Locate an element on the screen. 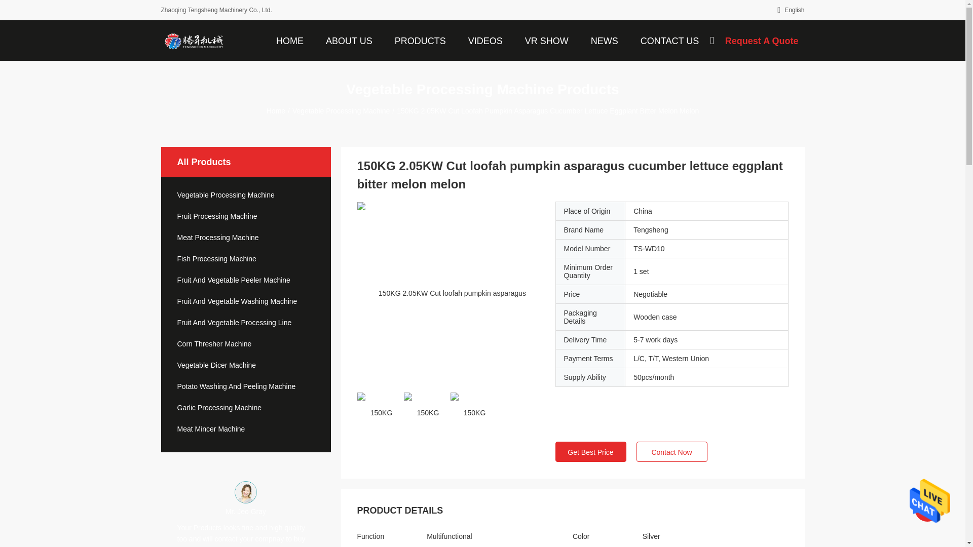 This screenshot has width=973, height=547. ABOUT US is located at coordinates (349, 40).